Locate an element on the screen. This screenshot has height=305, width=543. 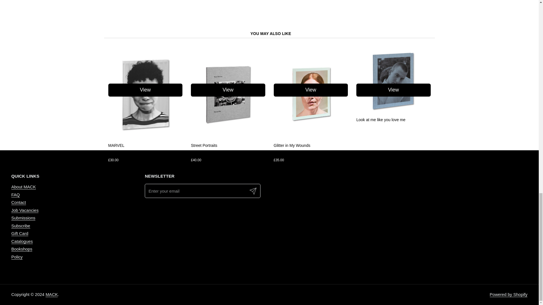
MARVEL is located at coordinates (116, 145).